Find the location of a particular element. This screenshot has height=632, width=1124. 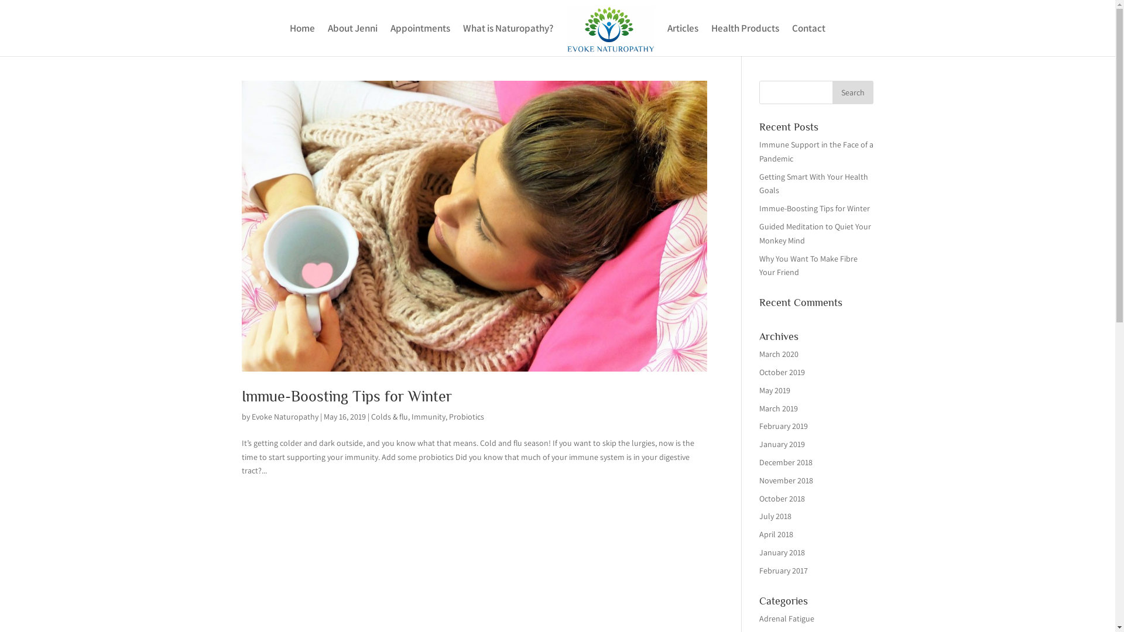

March 2019 is located at coordinates (779, 408).